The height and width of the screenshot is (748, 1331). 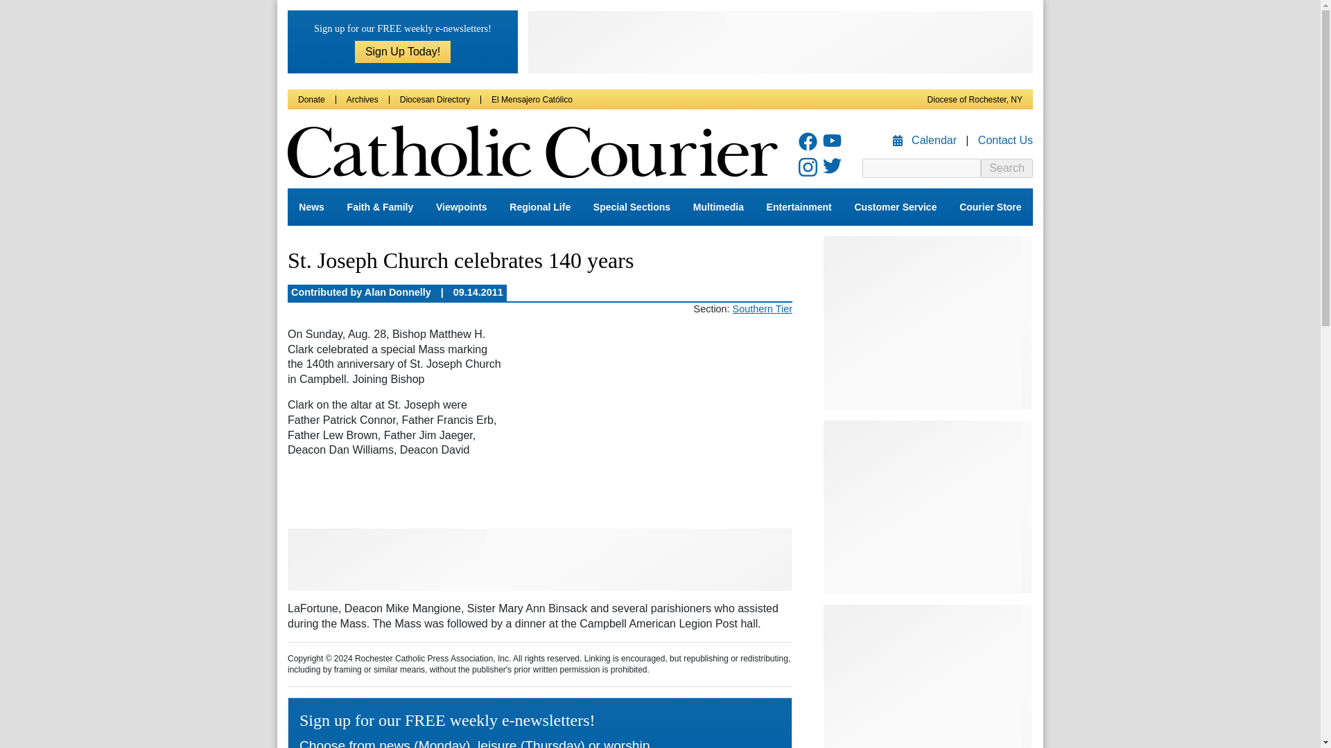 What do you see at coordinates (461, 207) in the screenshot?
I see `Viewpoints` at bounding box center [461, 207].